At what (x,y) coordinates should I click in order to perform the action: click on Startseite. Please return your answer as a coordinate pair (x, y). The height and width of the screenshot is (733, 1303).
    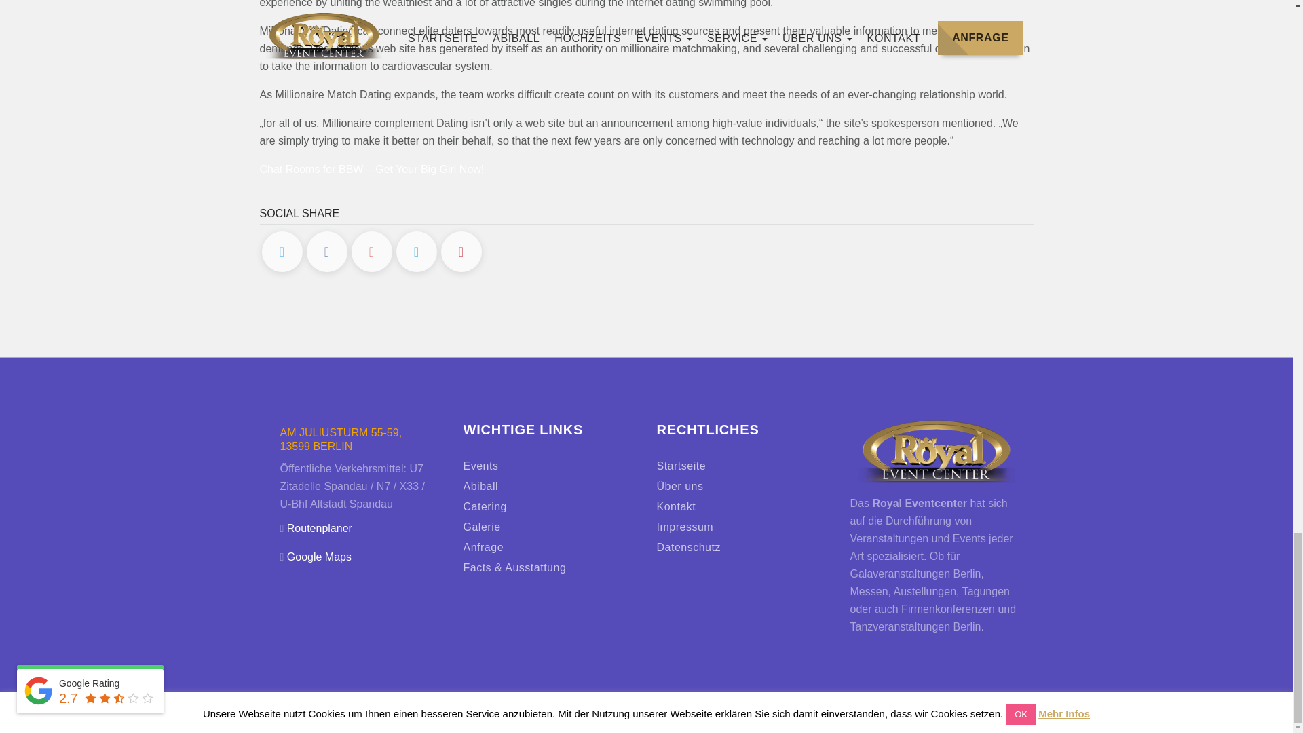
    Looking at the image, I should click on (681, 466).